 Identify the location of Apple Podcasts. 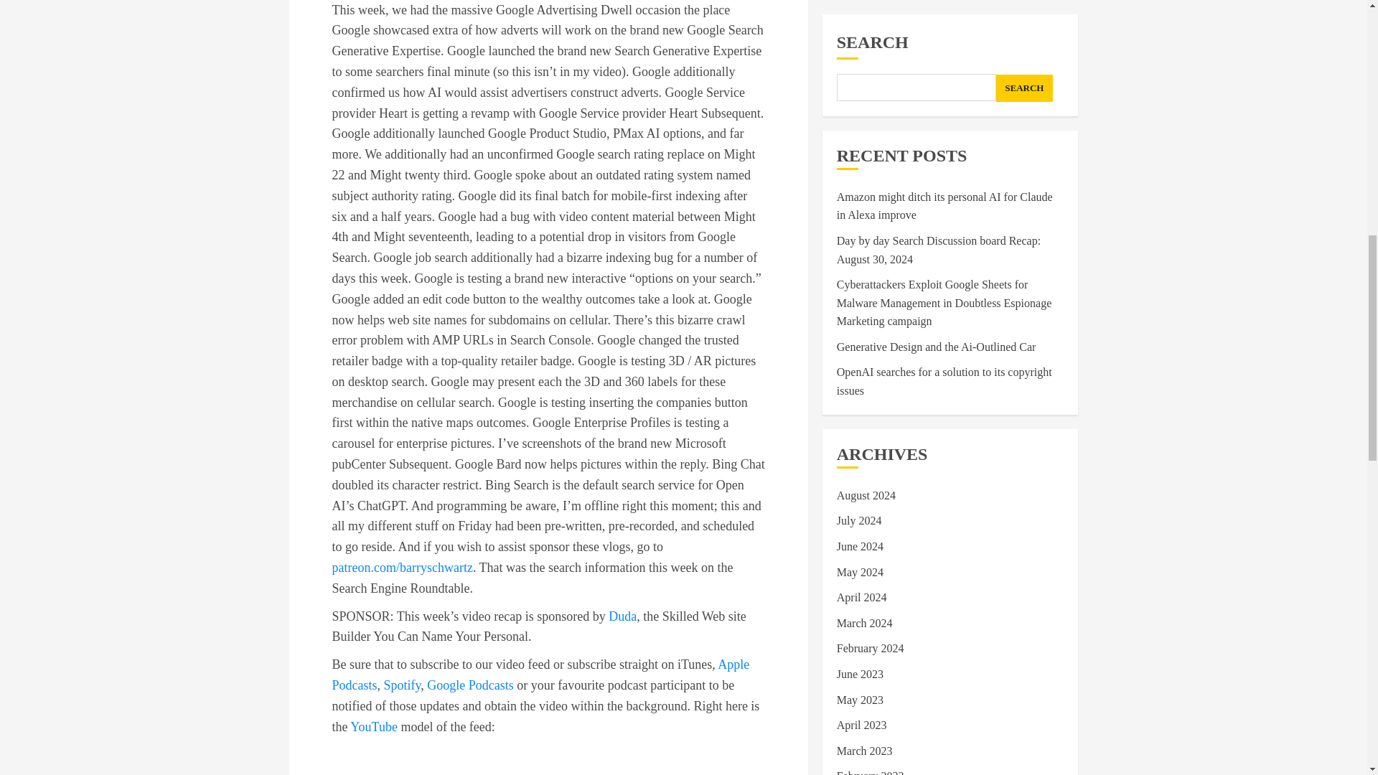
(540, 675).